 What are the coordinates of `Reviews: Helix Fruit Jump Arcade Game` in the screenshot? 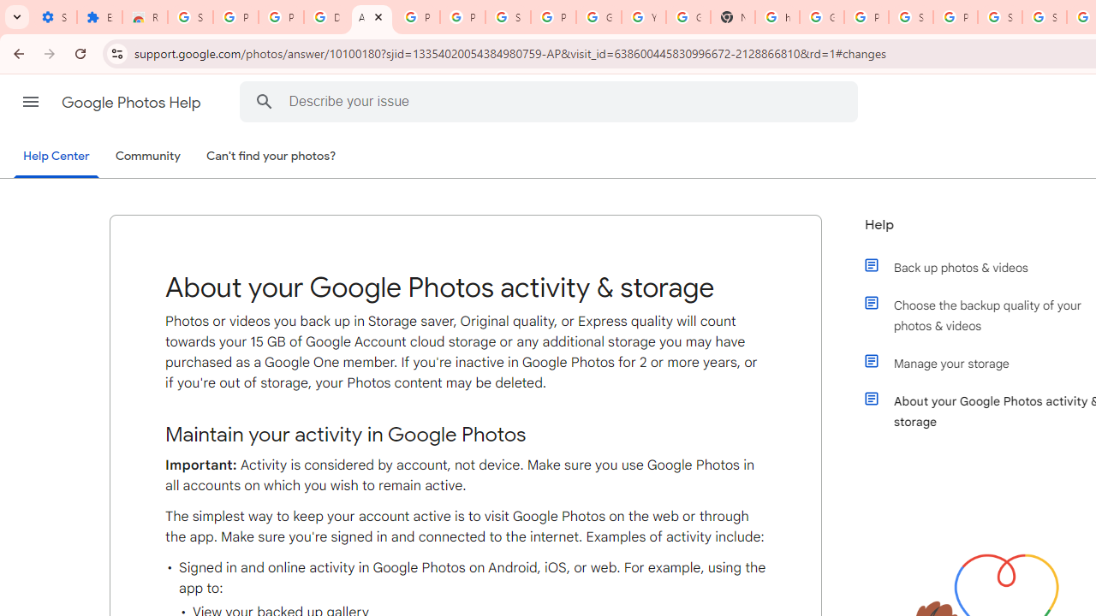 It's located at (145, 17).